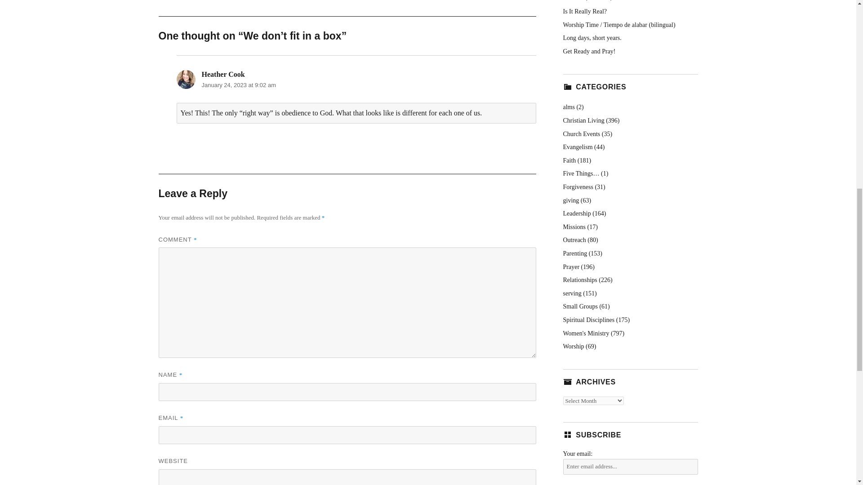 Image resolution: width=863 pixels, height=485 pixels. What do you see at coordinates (578, 187) in the screenshot?
I see `Forgiveness` at bounding box center [578, 187].